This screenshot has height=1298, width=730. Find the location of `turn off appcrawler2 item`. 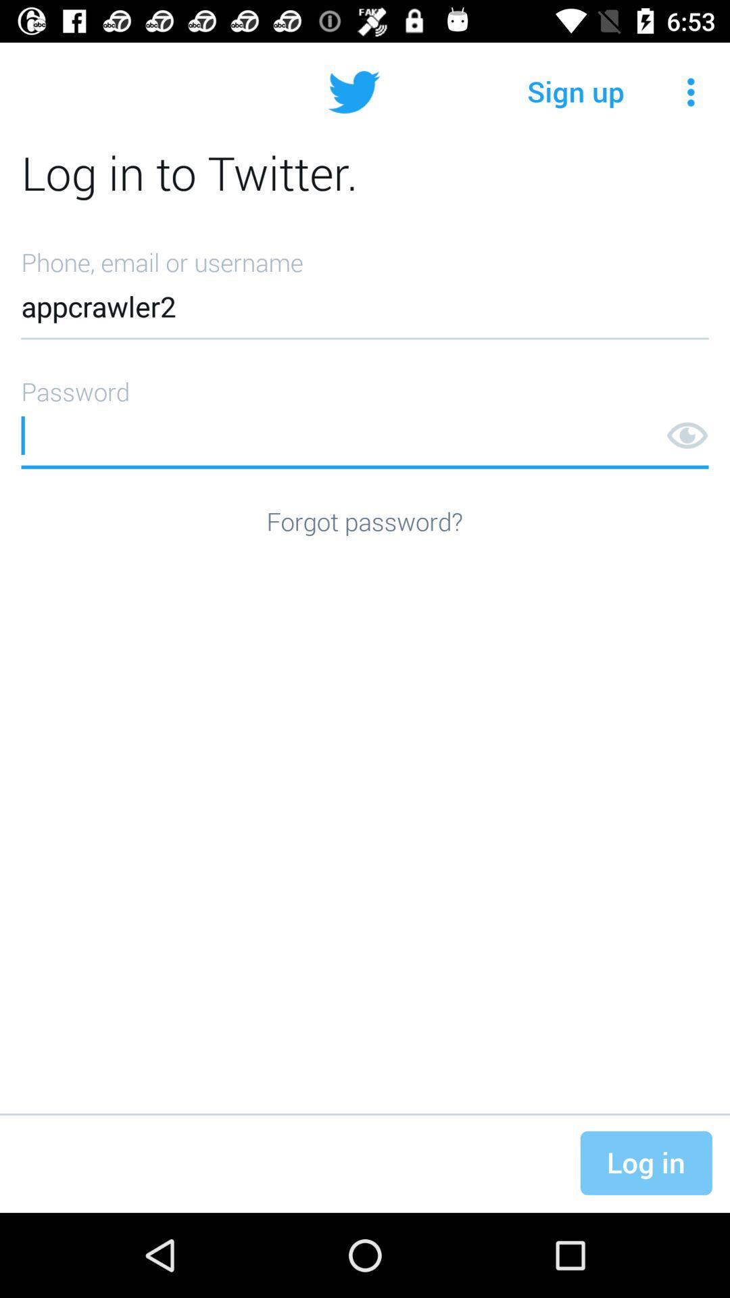

turn off appcrawler2 item is located at coordinates (365, 289).